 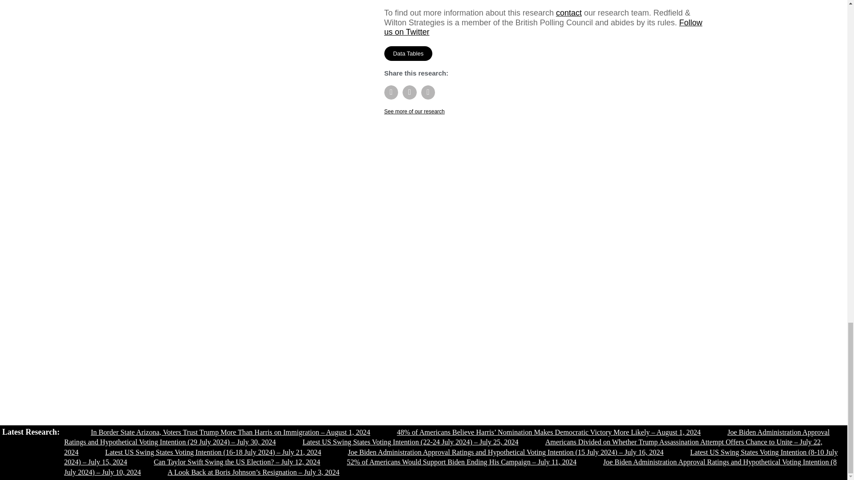 What do you see at coordinates (415, 112) in the screenshot?
I see `See more of our research` at bounding box center [415, 112].